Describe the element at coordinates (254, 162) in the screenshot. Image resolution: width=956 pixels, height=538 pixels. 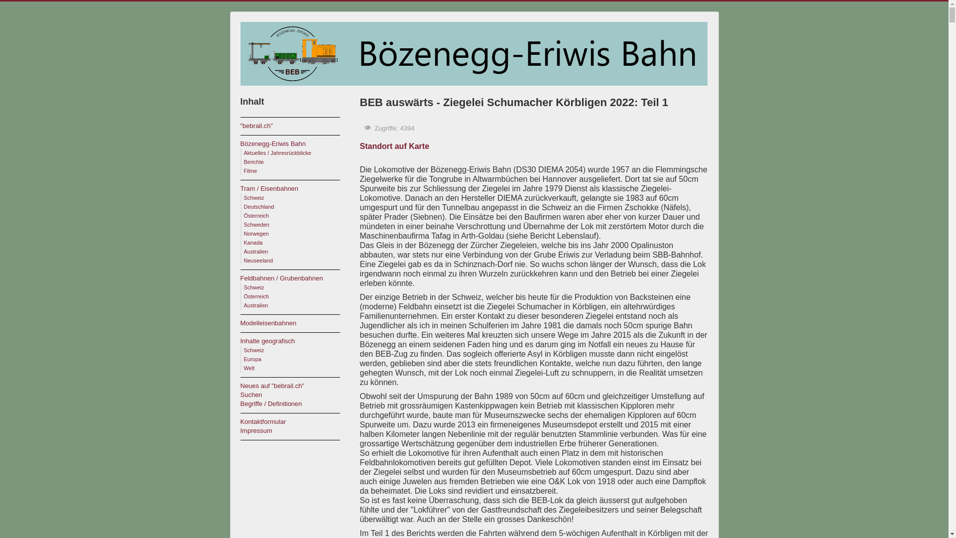
I see `Berichte` at that location.